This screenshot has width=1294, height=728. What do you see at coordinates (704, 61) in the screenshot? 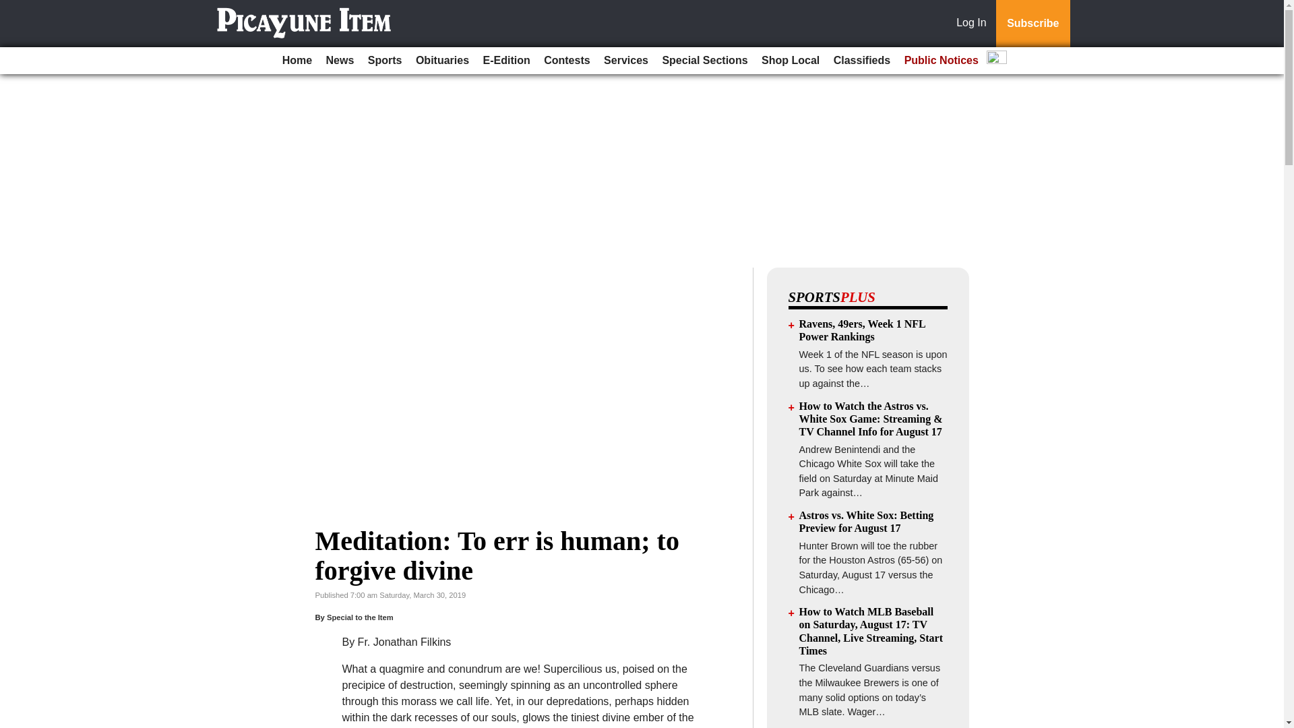
I see `Special Sections` at bounding box center [704, 61].